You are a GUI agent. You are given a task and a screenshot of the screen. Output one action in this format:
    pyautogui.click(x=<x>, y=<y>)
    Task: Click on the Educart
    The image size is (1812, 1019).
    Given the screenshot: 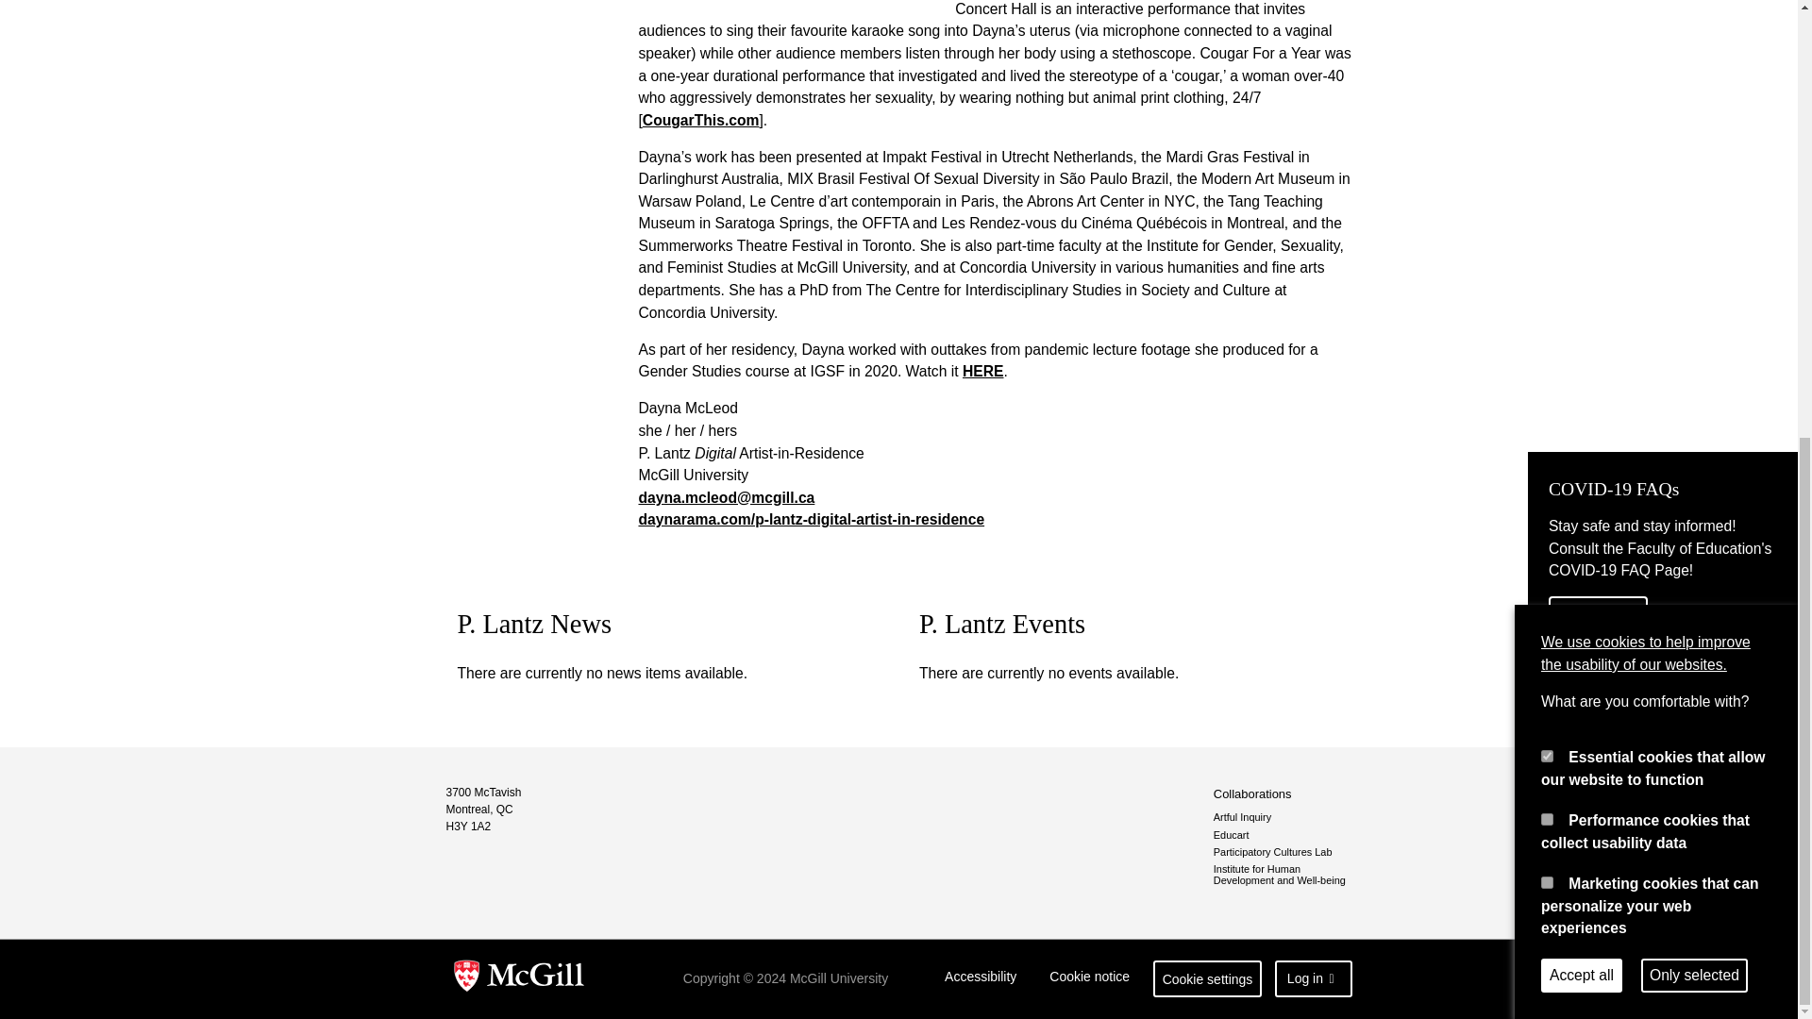 What is the action you would take?
    pyautogui.click(x=1283, y=835)
    